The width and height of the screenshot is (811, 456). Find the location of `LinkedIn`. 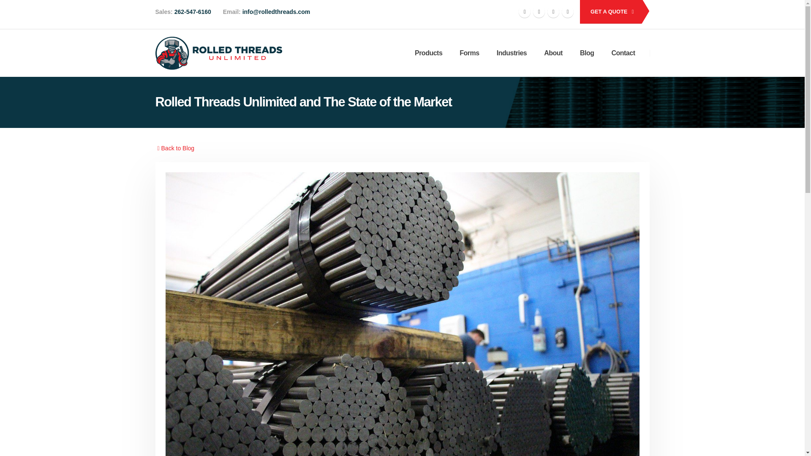

LinkedIn is located at coordinates (568, 12).